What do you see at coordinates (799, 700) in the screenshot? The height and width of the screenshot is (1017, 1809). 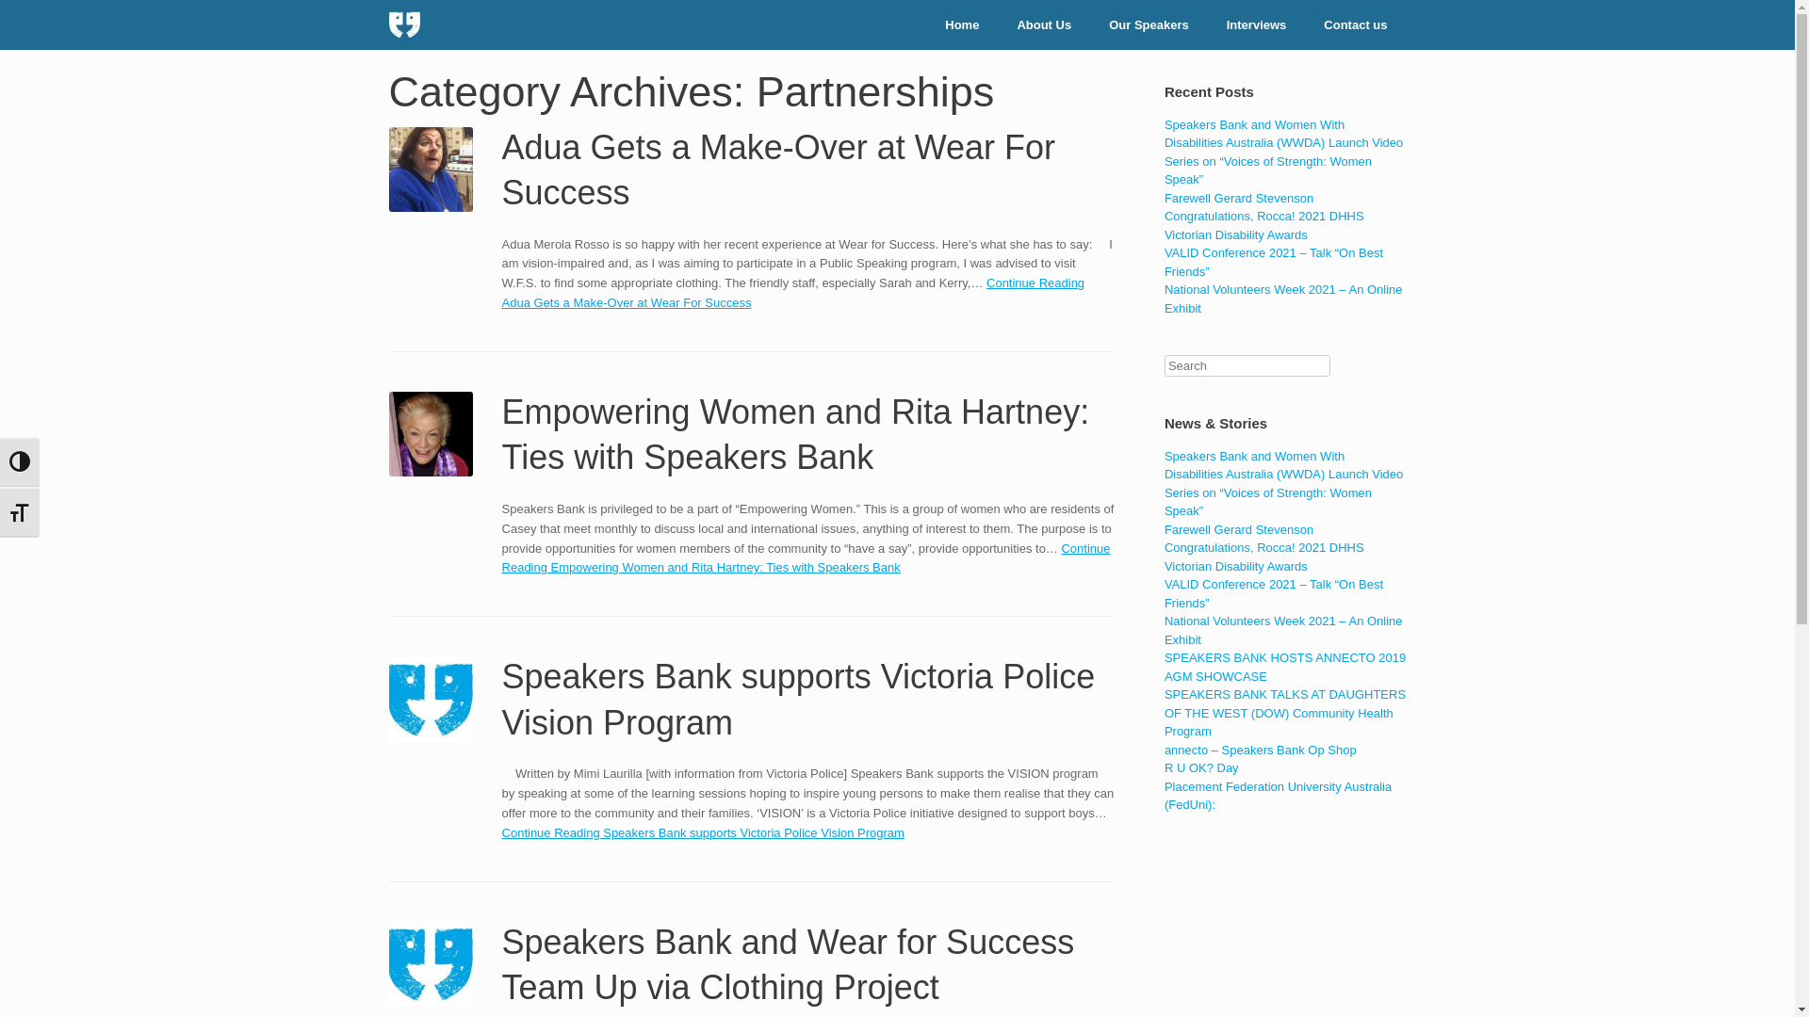 I see `Speakers Bank supports Victoria Police Vision Program` at bounding box center [799, 700].